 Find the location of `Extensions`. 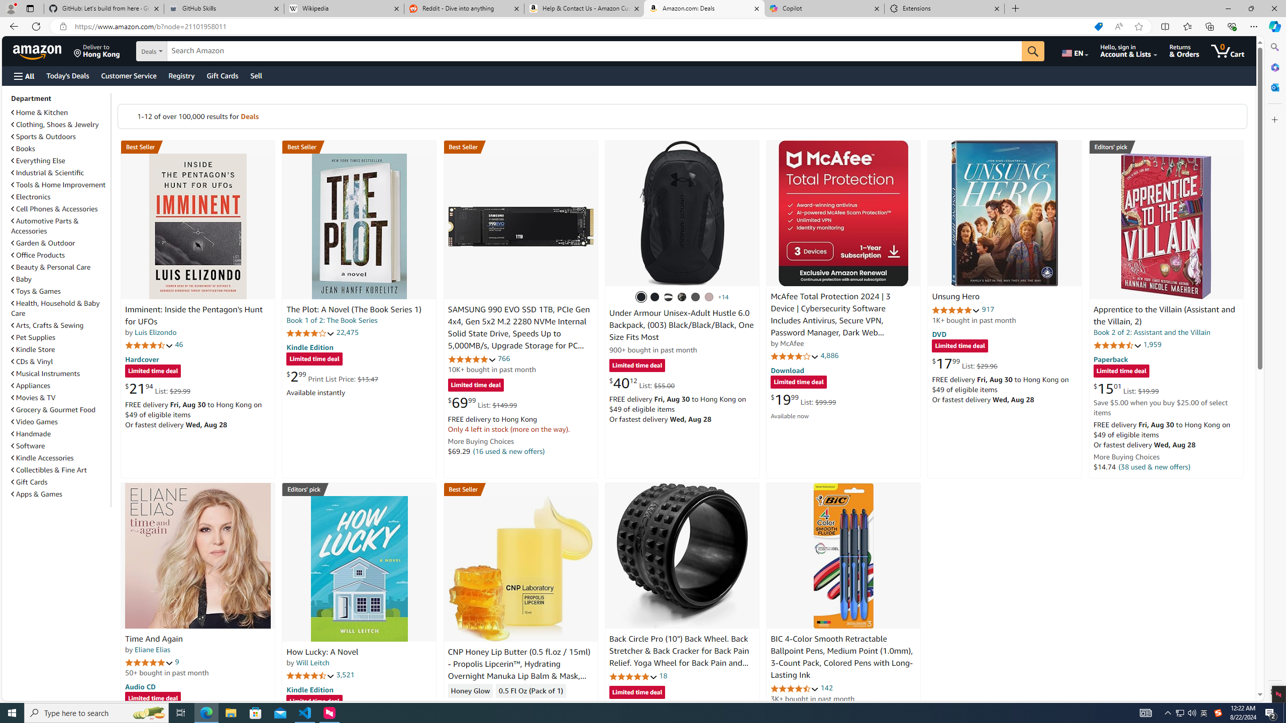

Extensions is located at coordinates (944, 9).